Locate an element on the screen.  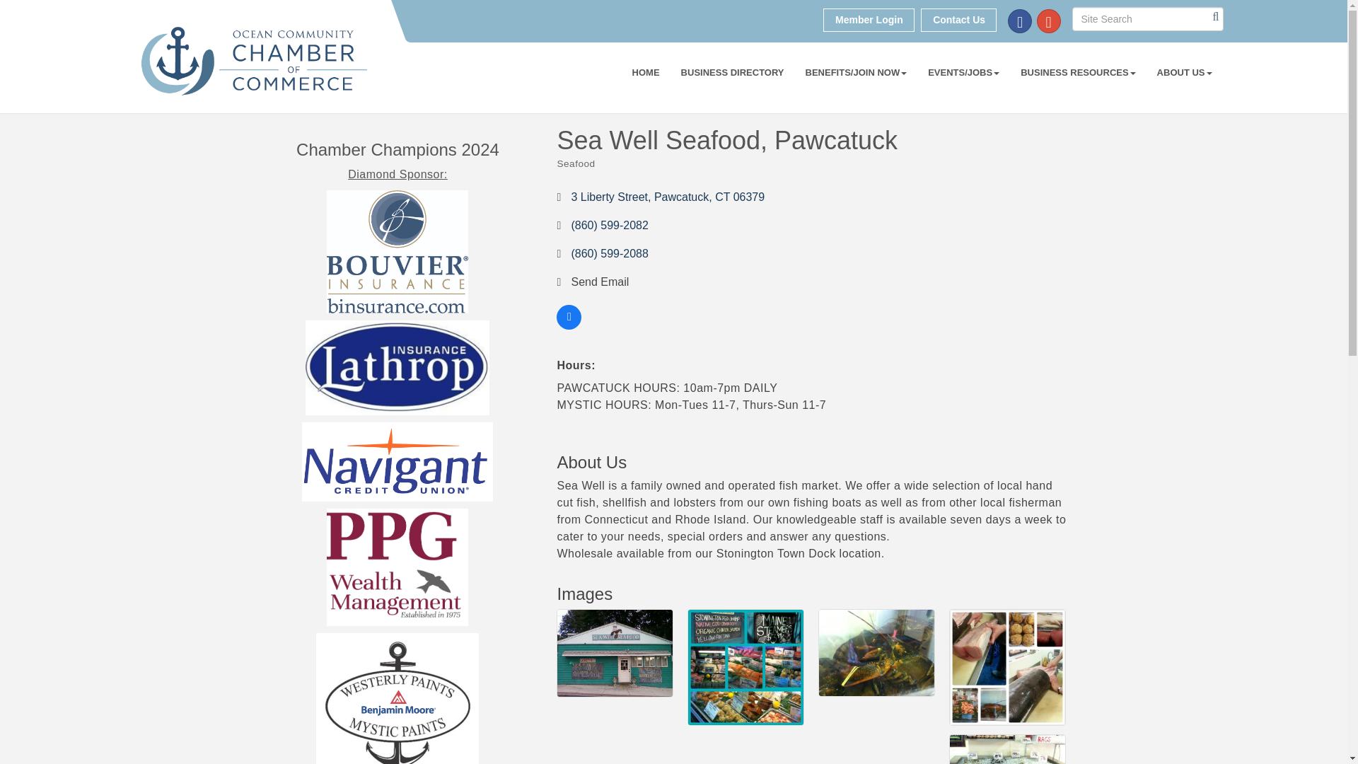
View on Facebook is located at coordinates (569, 325).